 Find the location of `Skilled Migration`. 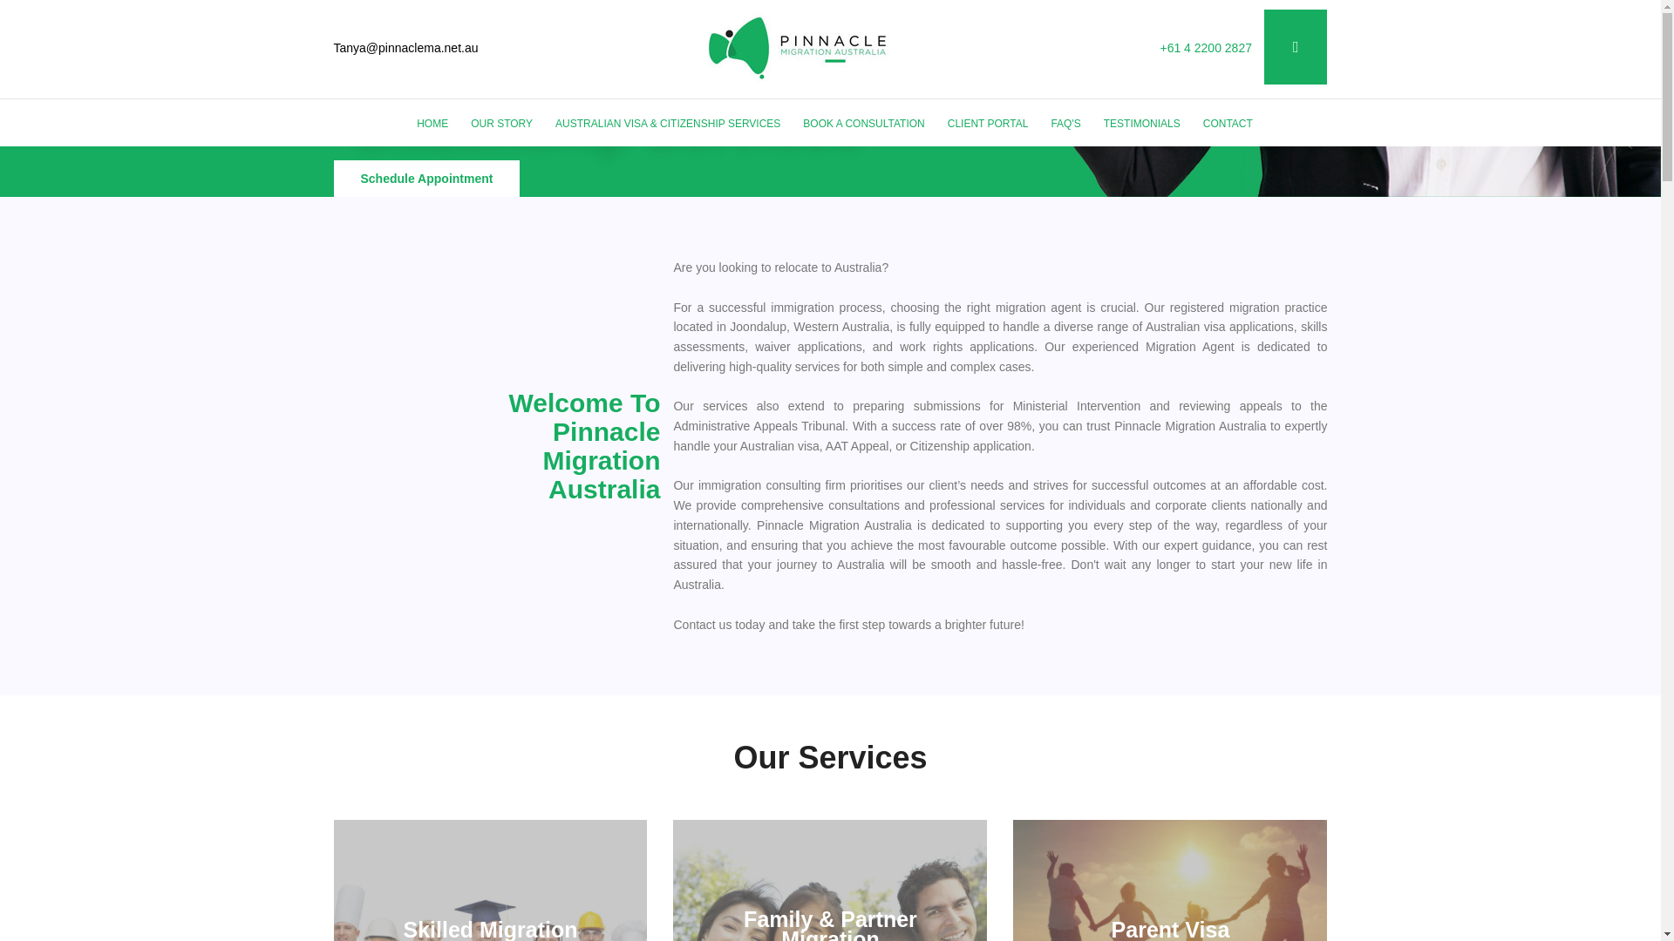

Skilled Migration is located at coordinates (490, 929).